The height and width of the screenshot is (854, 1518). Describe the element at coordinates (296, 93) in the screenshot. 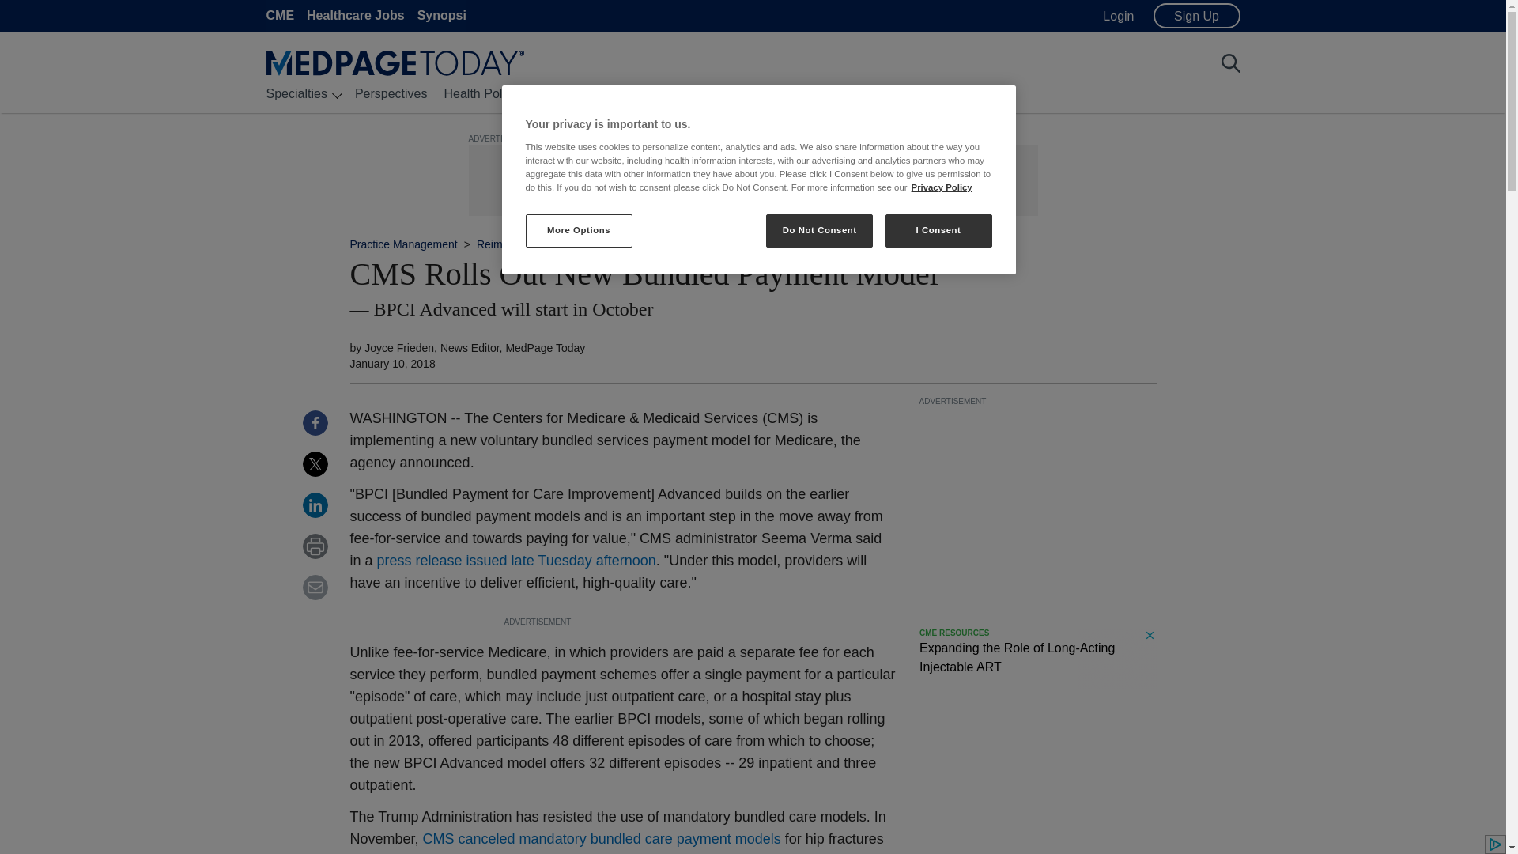

I see `Specialties` at that location.